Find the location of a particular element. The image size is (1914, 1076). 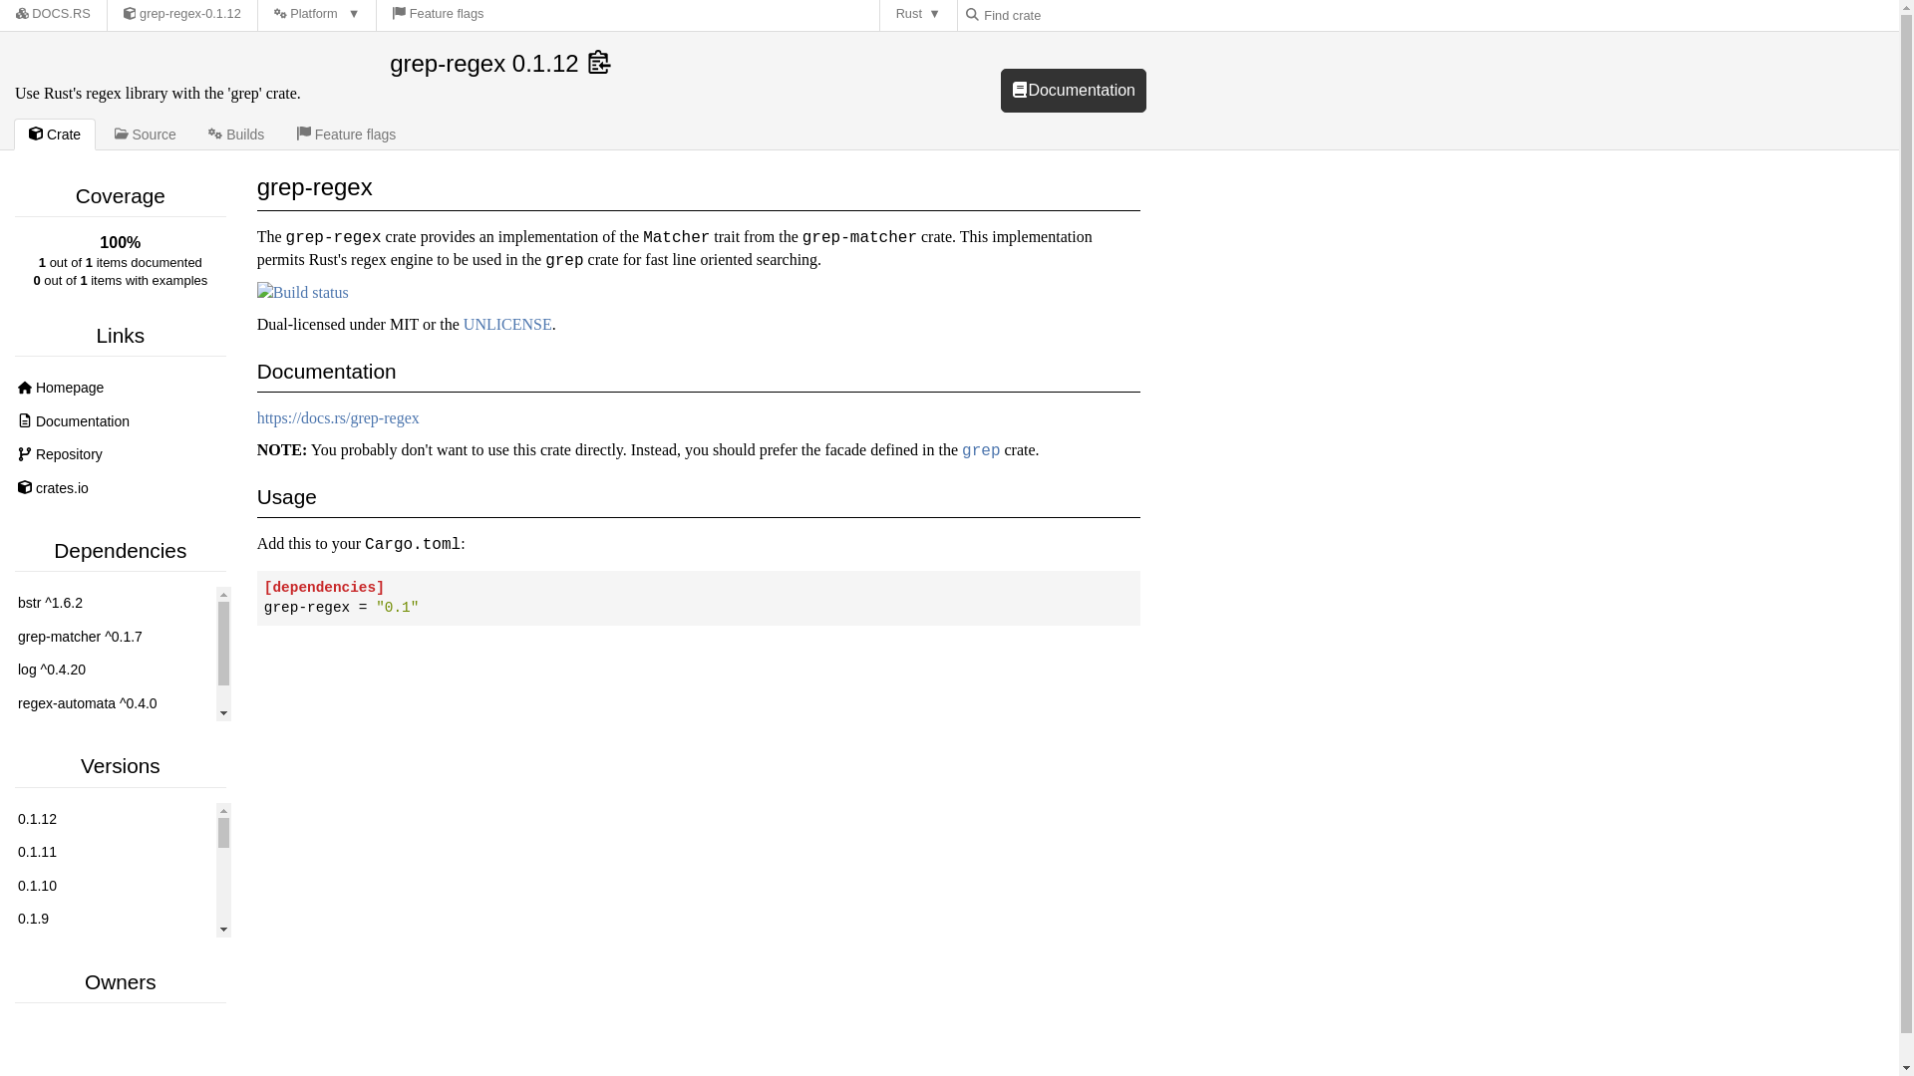

Canonical documentation is located at coordinates (120, 422).